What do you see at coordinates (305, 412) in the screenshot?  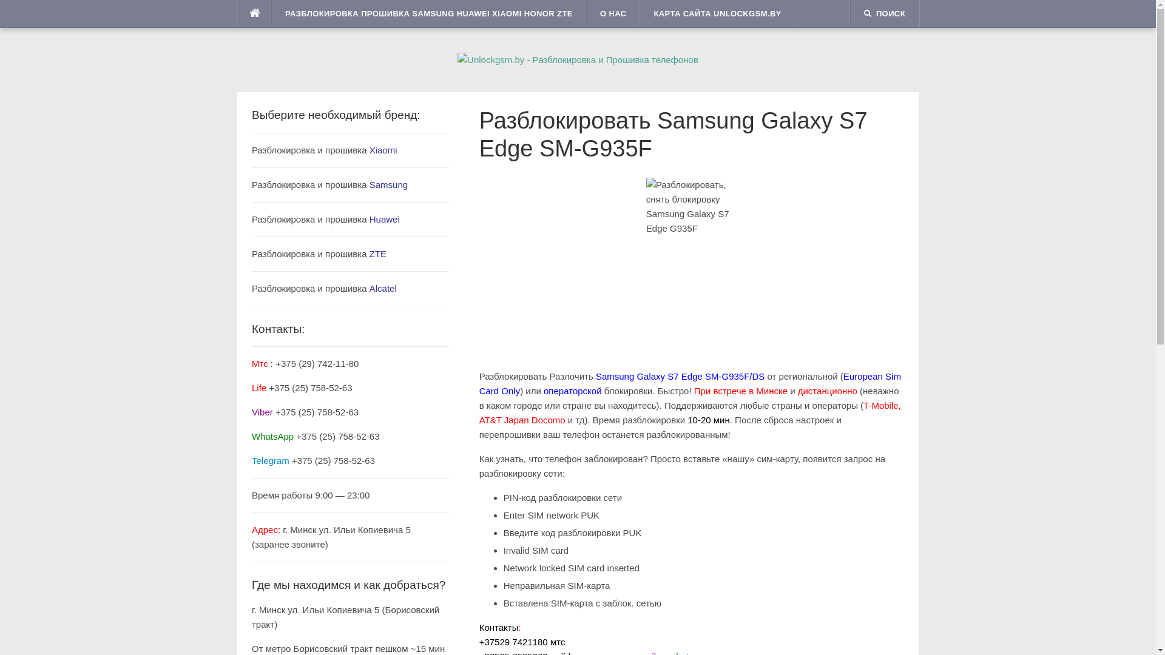 I see `Viber +375 (25) 758-52-63` at bounding box center [305, 412].